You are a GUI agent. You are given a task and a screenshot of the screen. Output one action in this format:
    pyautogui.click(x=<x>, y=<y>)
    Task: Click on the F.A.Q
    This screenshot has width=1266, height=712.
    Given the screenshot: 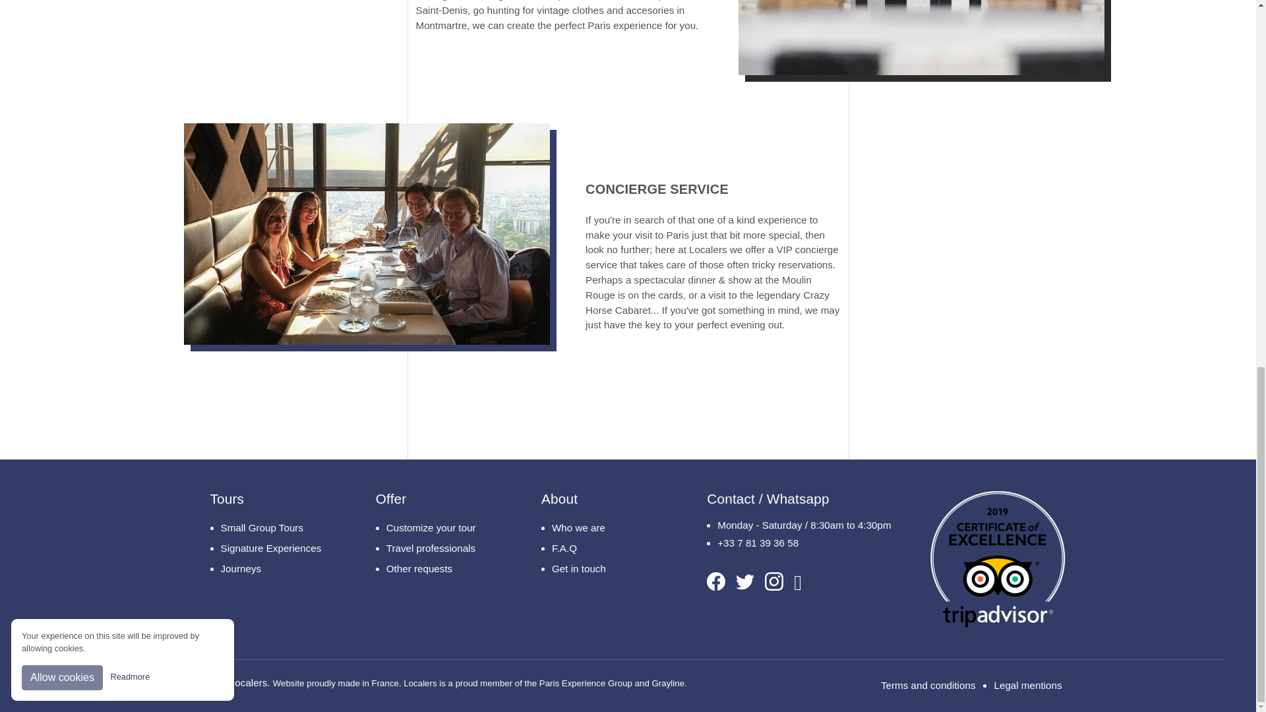 What is the action you would take?
    pyautogui.click(x=604, y=549)
    